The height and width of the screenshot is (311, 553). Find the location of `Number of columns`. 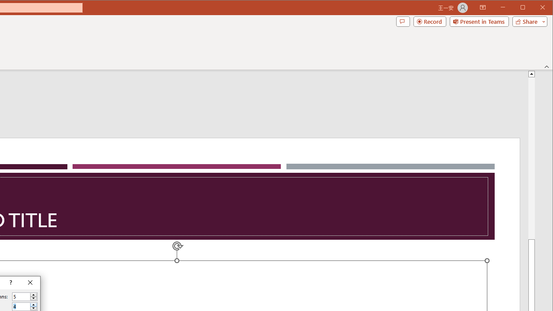

Number of columns is located at coordinates (21, 297).